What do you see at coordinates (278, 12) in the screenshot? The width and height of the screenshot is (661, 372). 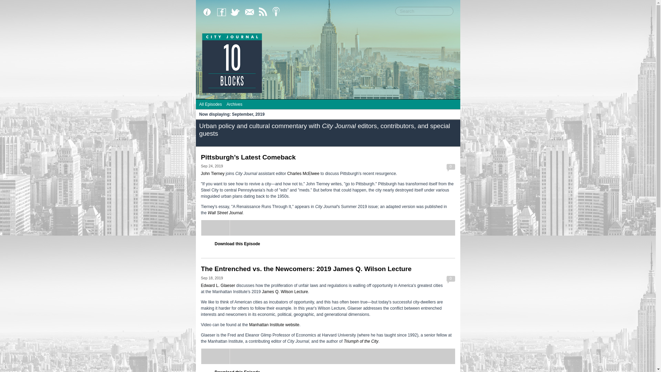 I see `Subscribe in Apple Podcasts` at bounding box center [278, 12].